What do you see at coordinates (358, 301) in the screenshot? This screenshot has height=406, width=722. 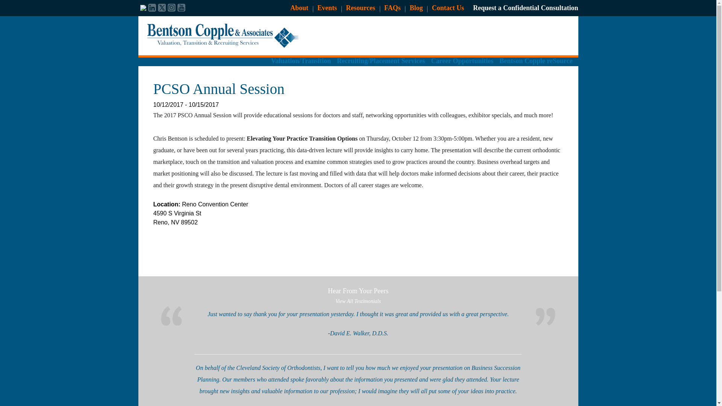 I see `View All Testimonials` at bounding box center [358, 301].